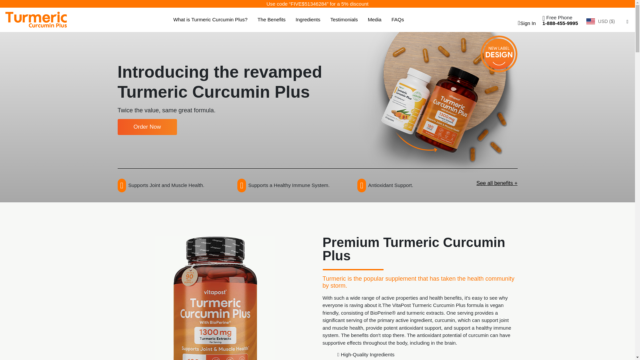 The height and width of the screenshot is (360, 640). Describe the element at coordinates (560, 23) in the screenshot. I see `1-888-455-9995` at that location.